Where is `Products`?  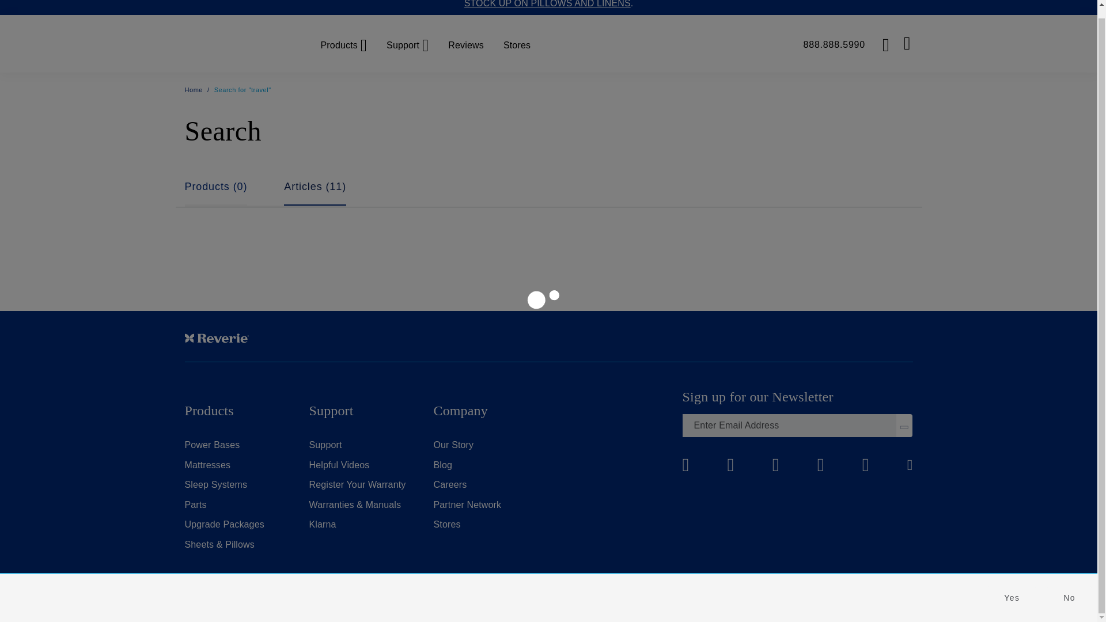 Products is located at coordinates (342, 44).